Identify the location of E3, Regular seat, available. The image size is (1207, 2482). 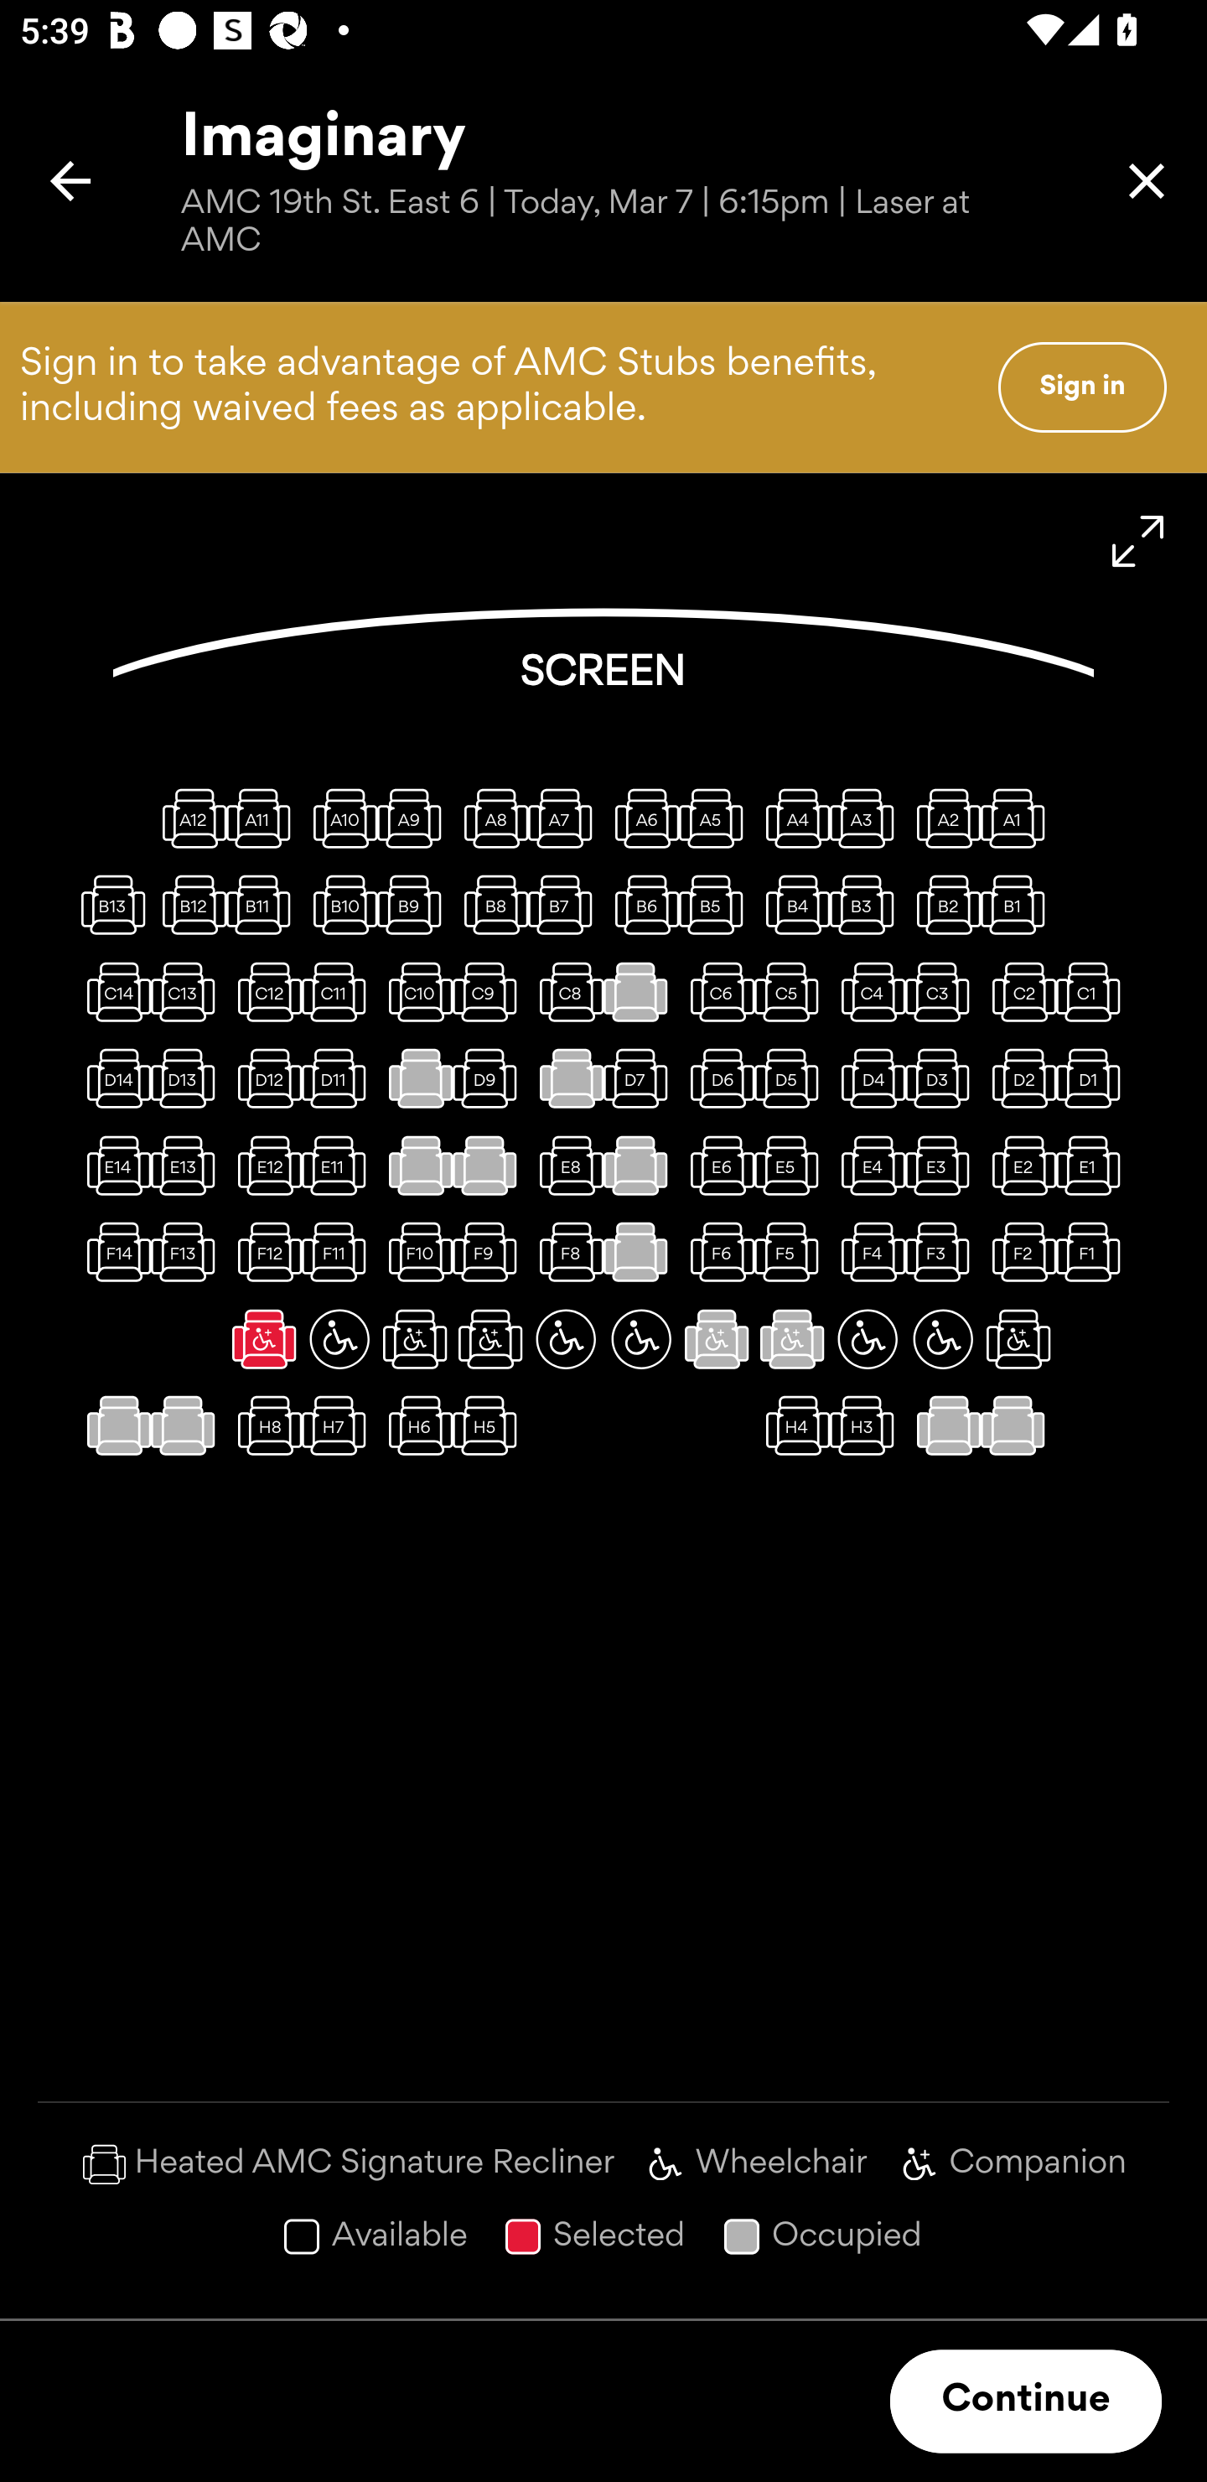
(942, 1165).